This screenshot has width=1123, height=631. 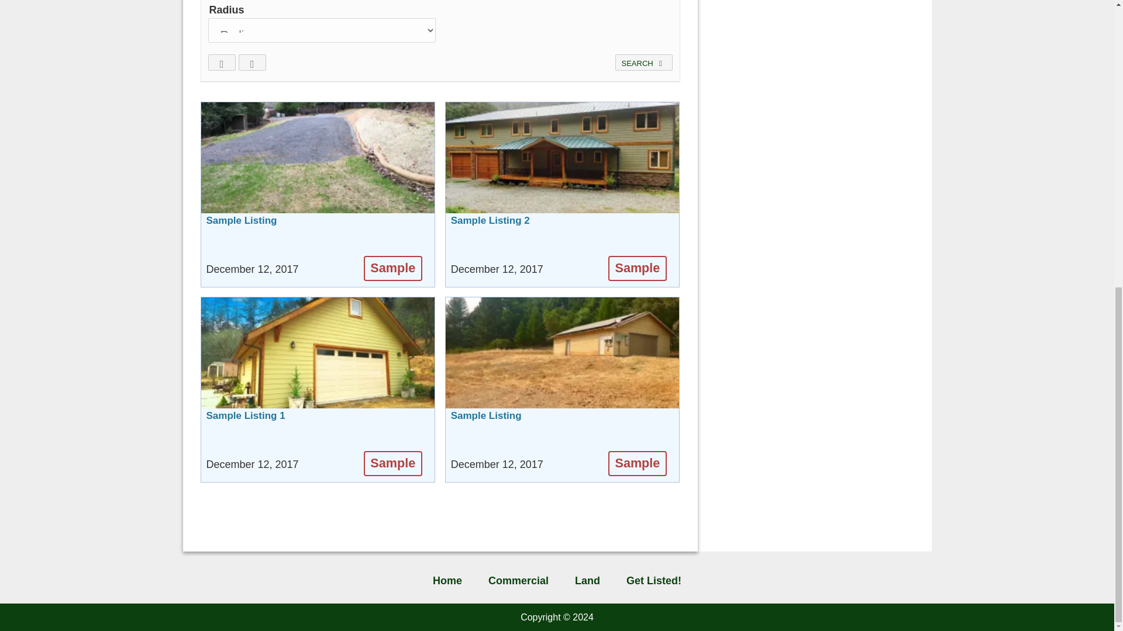 What do you see at coordinates (318, 194) in the screenshot?
I see `Sample Listing` at bounding box center [318, 194].